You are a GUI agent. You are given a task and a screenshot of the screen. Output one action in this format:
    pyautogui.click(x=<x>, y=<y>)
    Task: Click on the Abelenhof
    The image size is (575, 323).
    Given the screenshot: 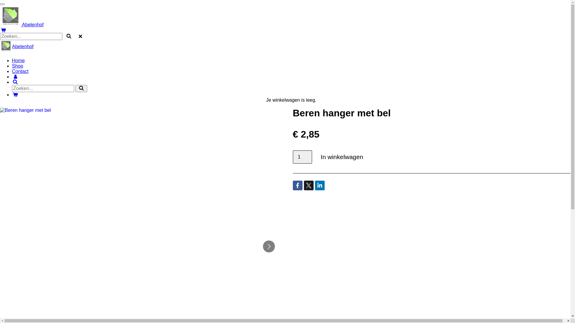 What is the action you would take?
    pyautogui.click(x=6, y=46)
    